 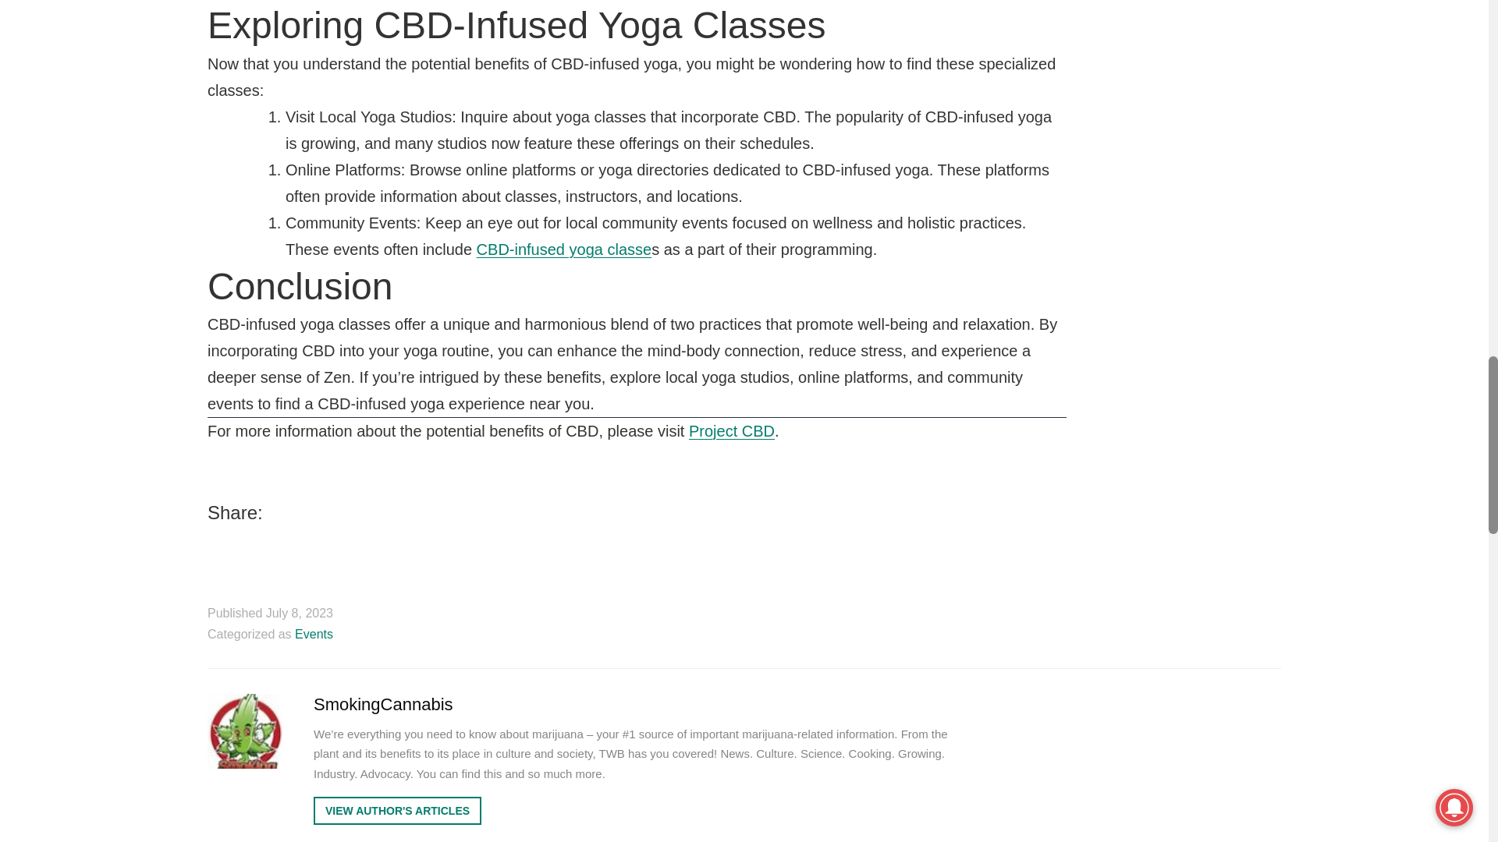 I want to click on Project CBD, so click(x=732, y=430).